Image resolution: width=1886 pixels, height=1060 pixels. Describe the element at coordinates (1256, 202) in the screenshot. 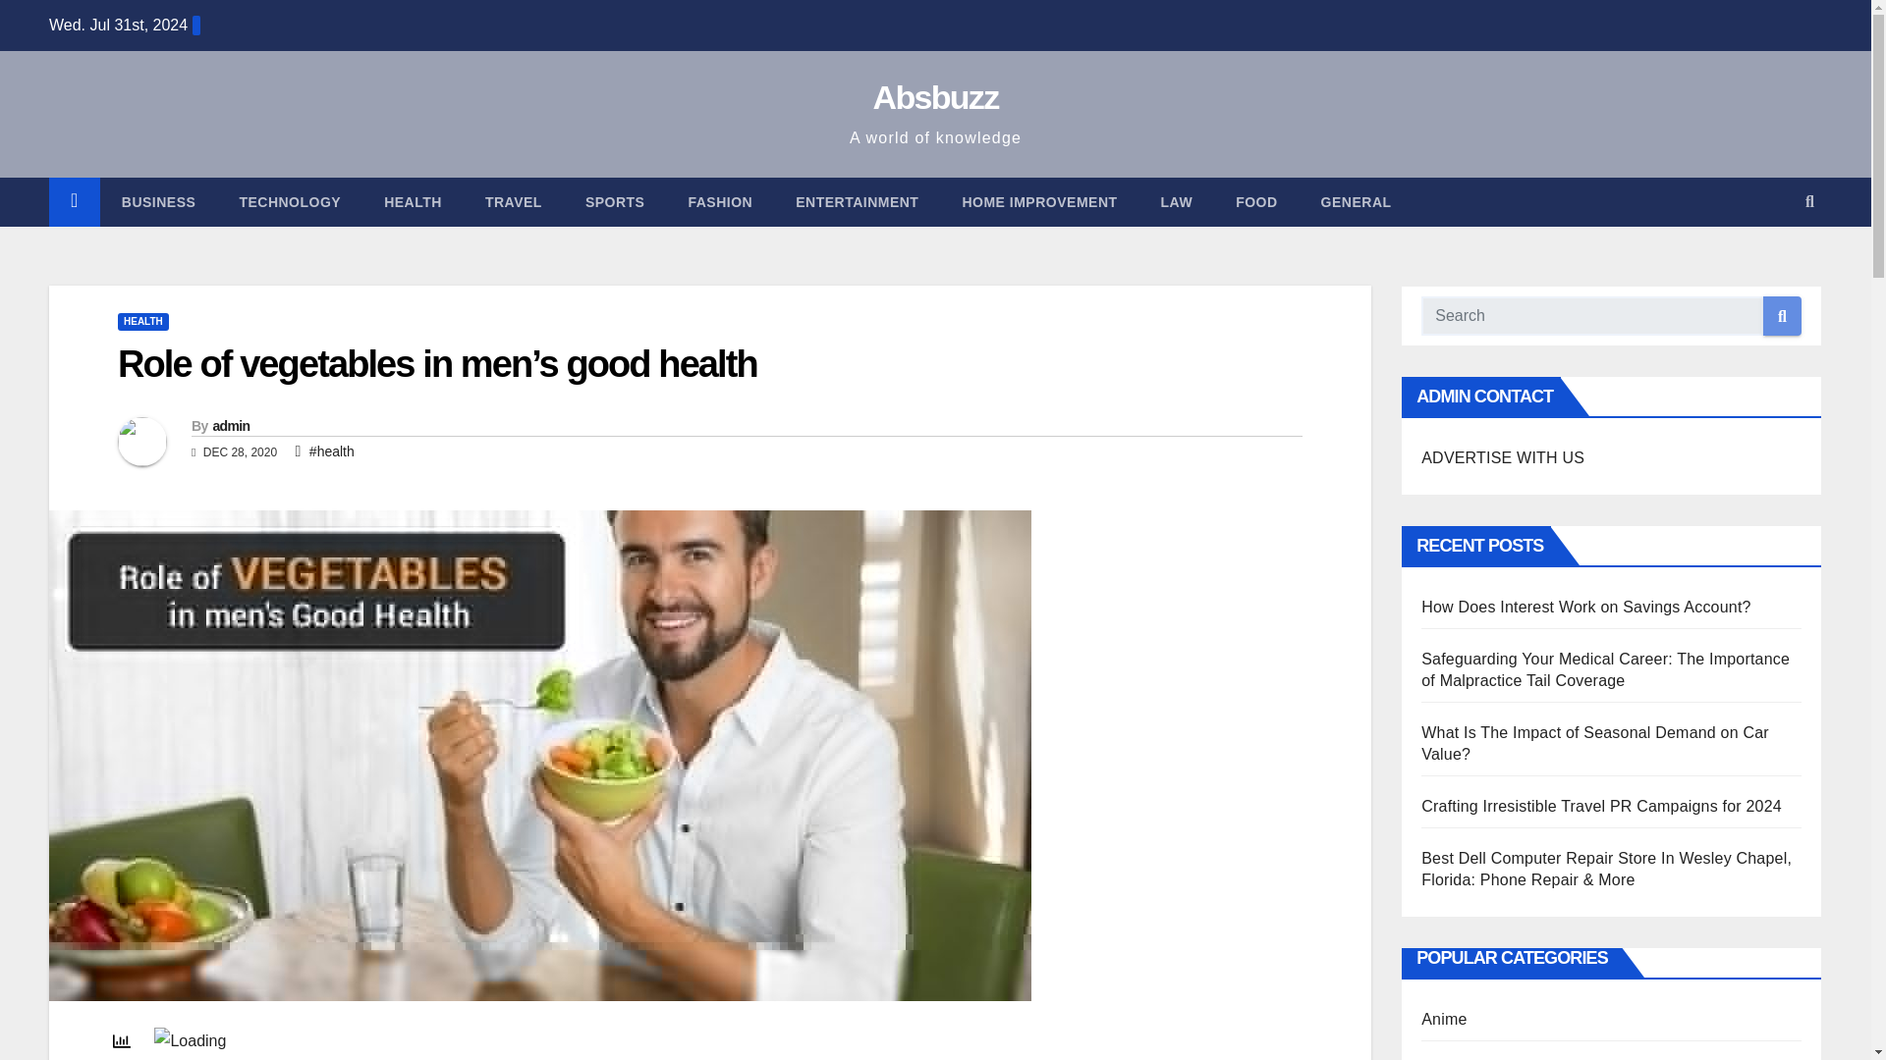

I see `FOOD` at that location.